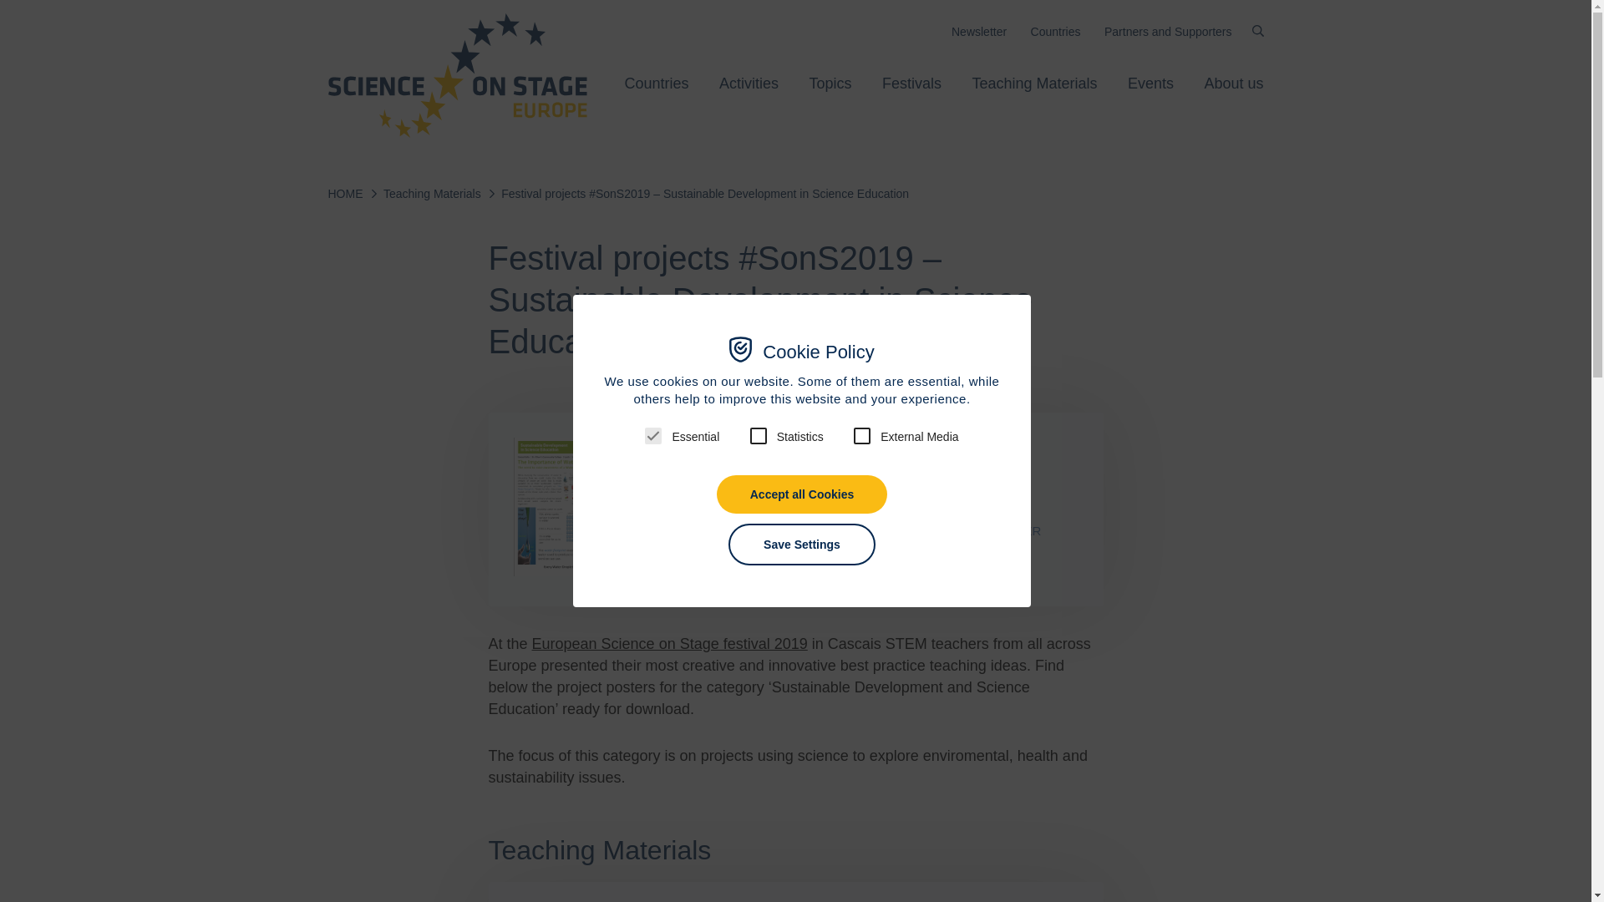  What do you see at coordinates (1256, 31) in the screenshot?
I see `Suche` at bounding box center [1256, 31].